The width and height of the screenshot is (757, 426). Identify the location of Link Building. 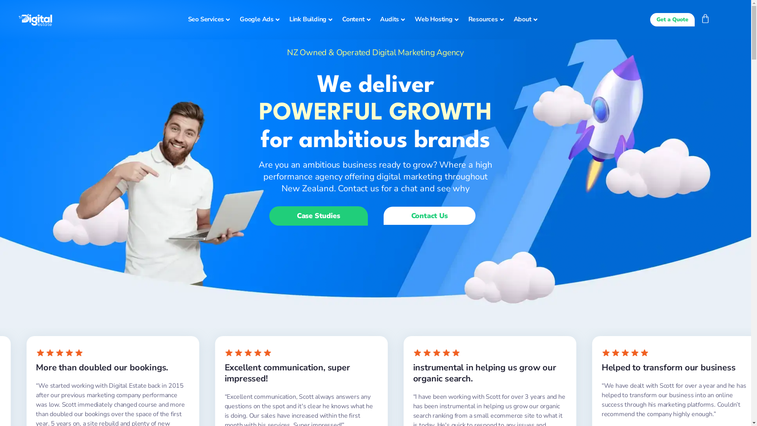
(312, 20).